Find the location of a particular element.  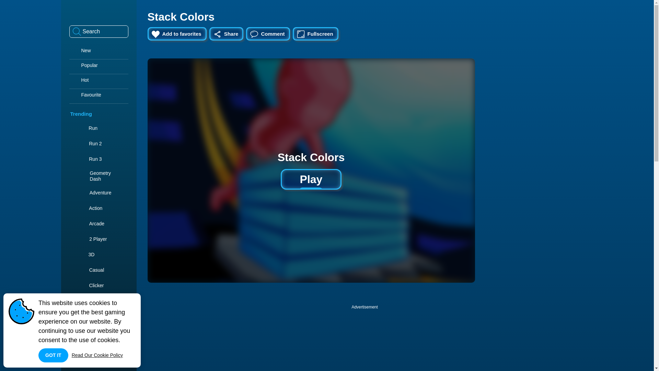

Arcade is located at coordinates (91, 223).